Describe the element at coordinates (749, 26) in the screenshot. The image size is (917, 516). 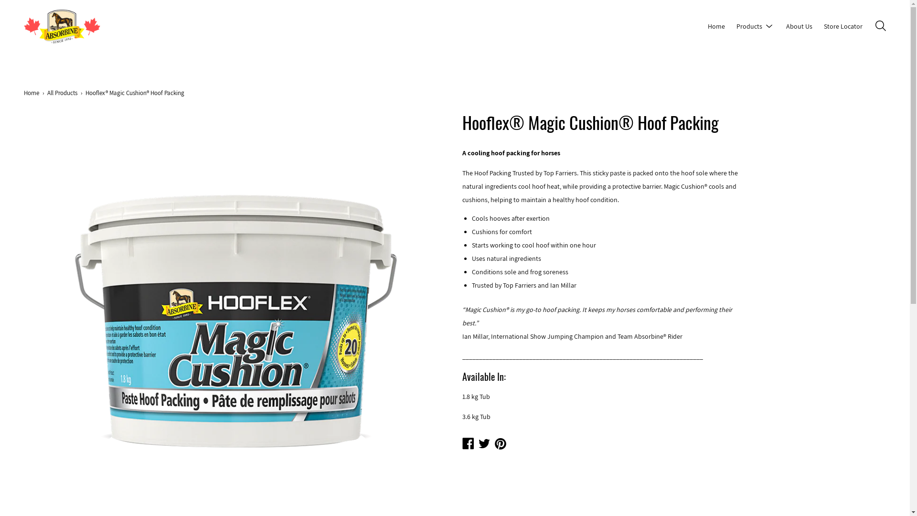
I see `Products` at that location.